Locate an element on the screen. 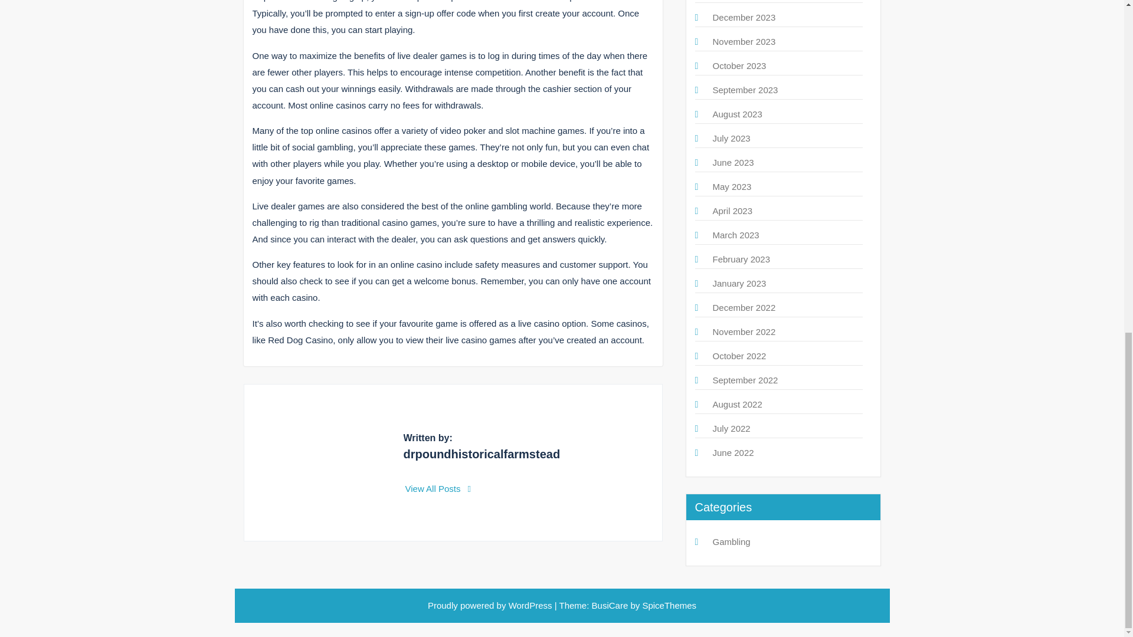 This screenshot has width=1133, height=637. September 2022 is located at coordinates (745, 380).